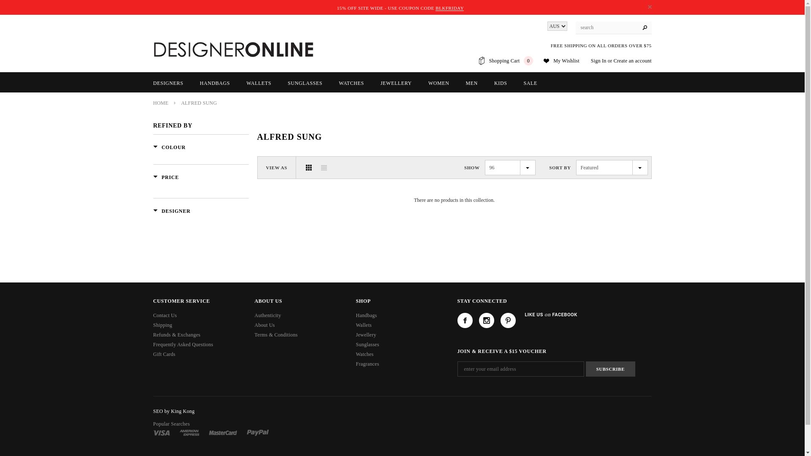 The image size is (811, 456). Describe the element at coordinates (487, 320) in the screenshot. I see `Designer Online on Instagram` at that location.